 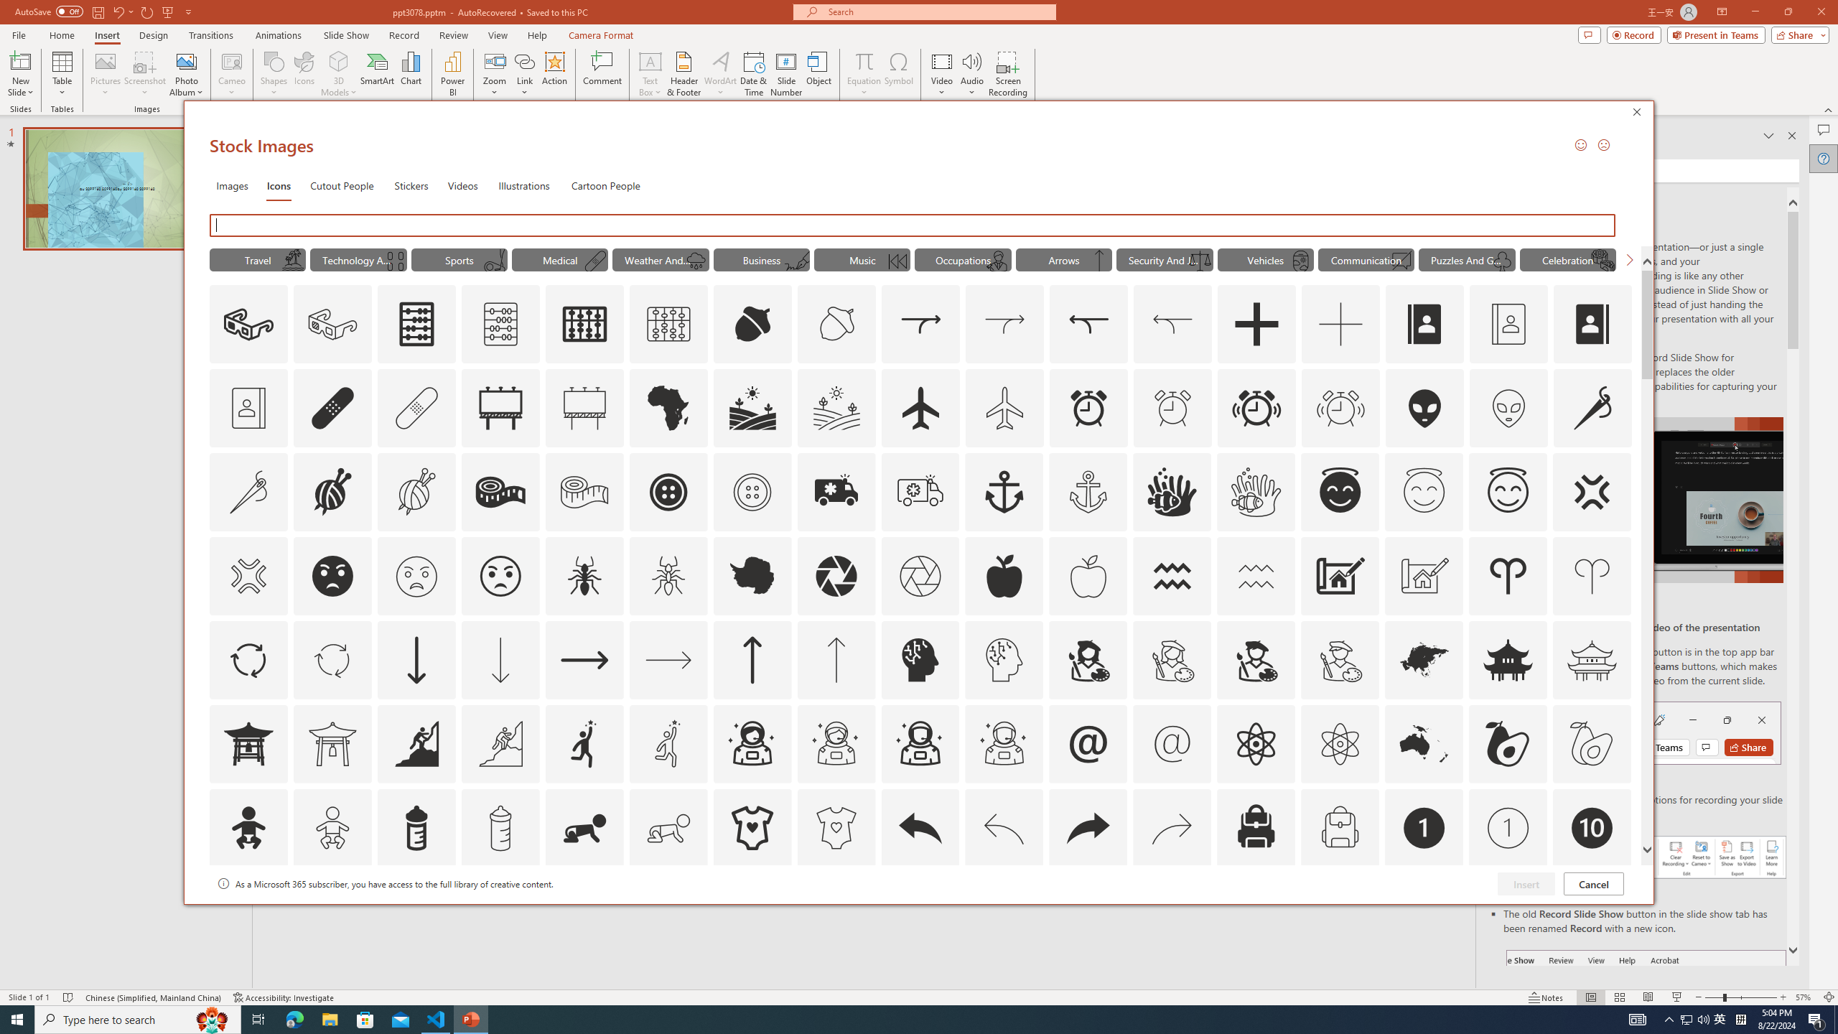 I want to click on AutomationID: Icons_Badge1, so click(x=1424, y=828).